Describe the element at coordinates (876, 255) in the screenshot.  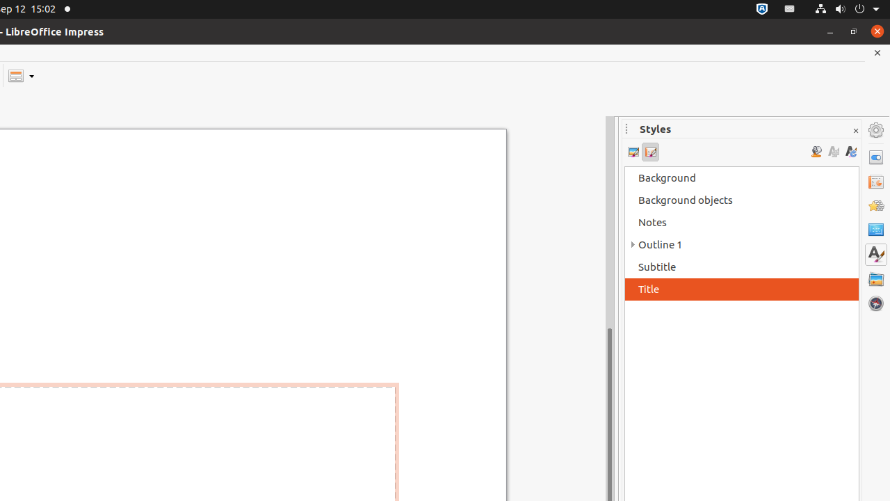
I see `Styles` at that location.